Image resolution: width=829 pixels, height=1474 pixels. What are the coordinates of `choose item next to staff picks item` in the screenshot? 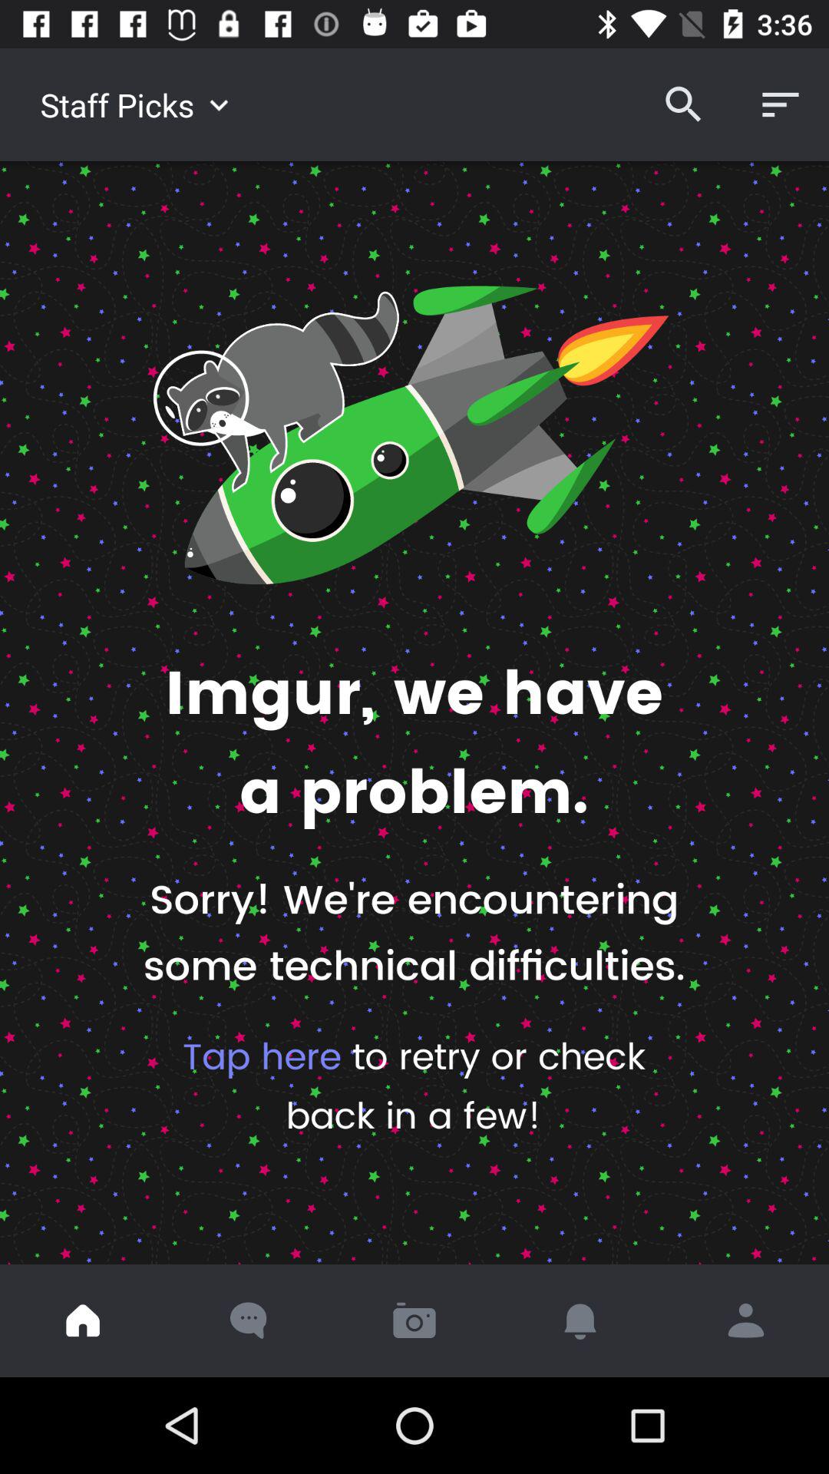 It's located at (683, 104).